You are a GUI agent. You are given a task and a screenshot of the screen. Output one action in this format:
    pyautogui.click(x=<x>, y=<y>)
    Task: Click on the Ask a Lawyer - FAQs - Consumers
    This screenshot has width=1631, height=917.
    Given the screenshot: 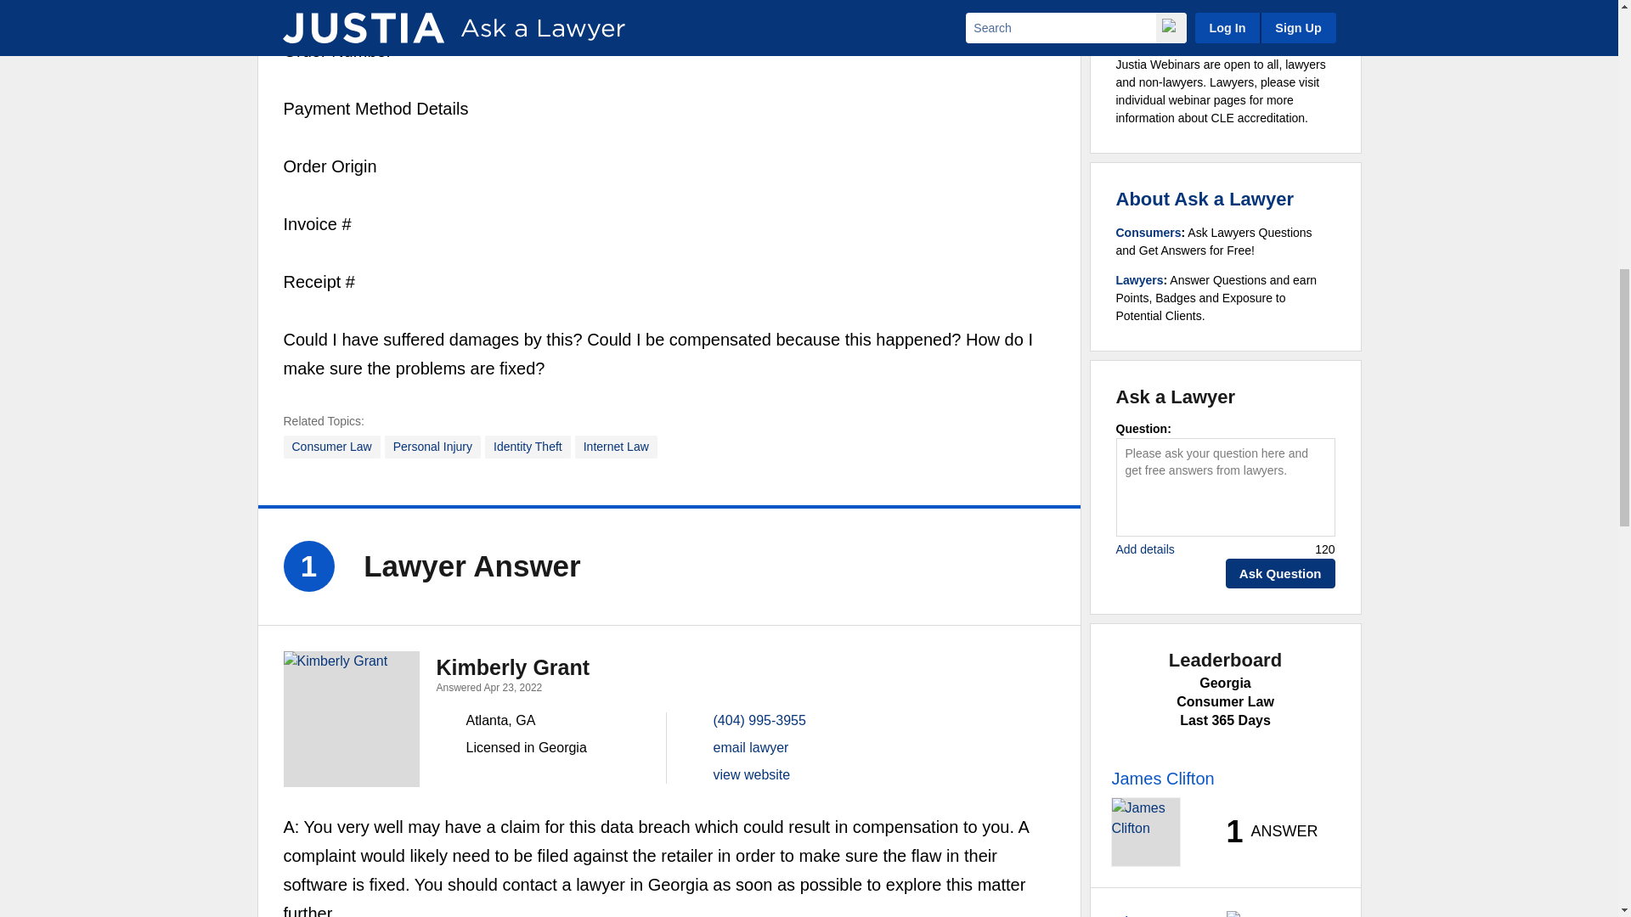 What is the action you would take?
    pyautogui.click(x=1148, y=232)
    